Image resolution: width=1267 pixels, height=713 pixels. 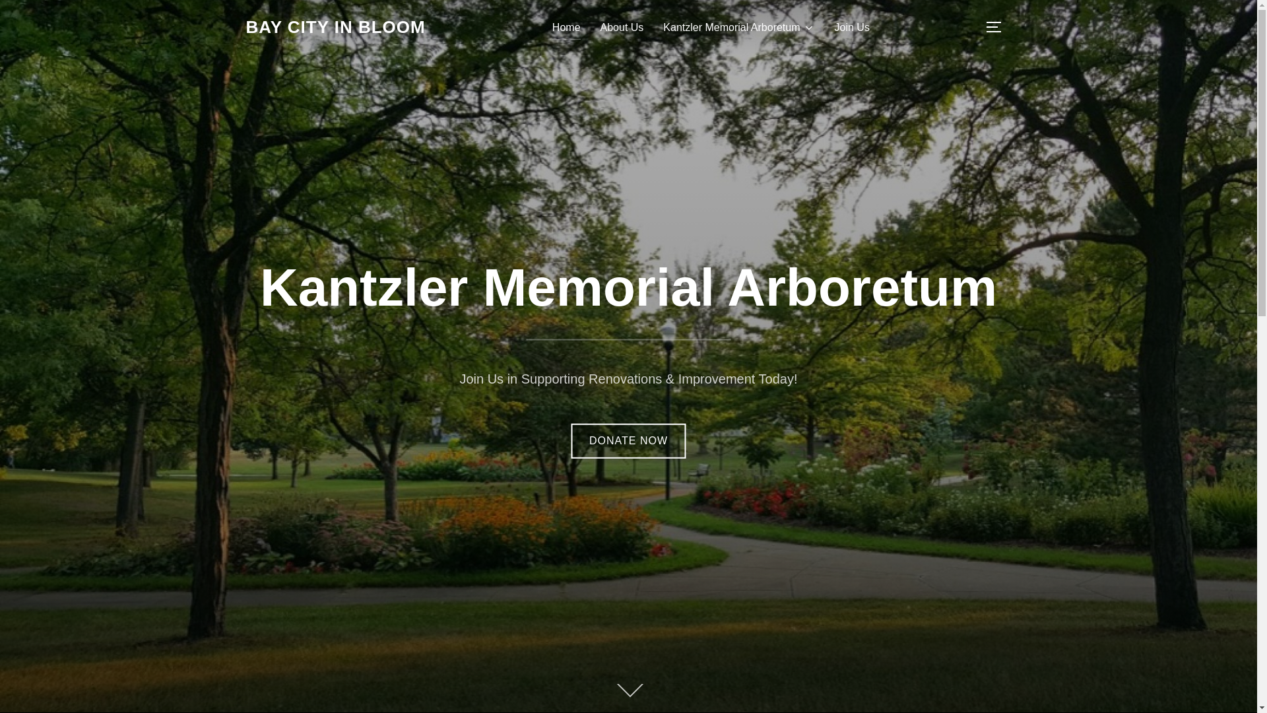 What do you see at coordinates (628, 691) in the screenshot?
I see `Scroll down to content` at bounding box center [628, 691].